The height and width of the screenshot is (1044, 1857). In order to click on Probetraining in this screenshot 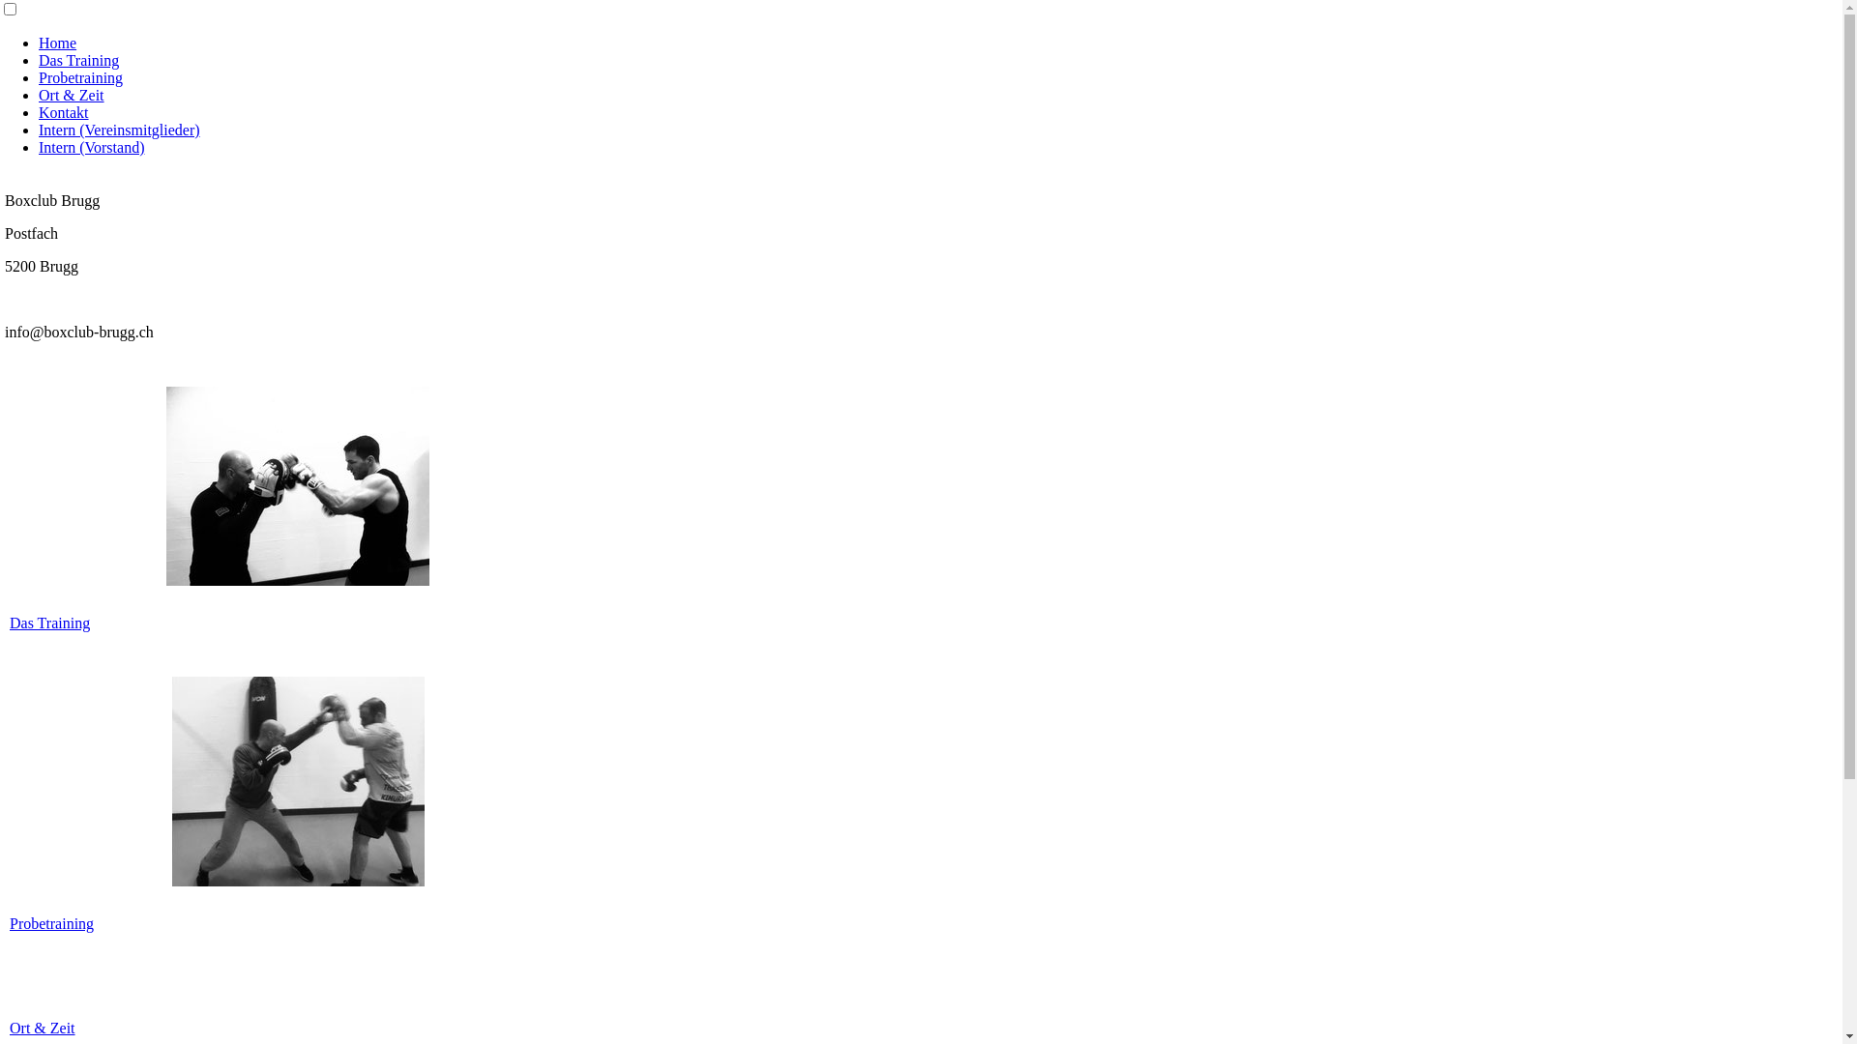, I will do `click(81, 77)`.